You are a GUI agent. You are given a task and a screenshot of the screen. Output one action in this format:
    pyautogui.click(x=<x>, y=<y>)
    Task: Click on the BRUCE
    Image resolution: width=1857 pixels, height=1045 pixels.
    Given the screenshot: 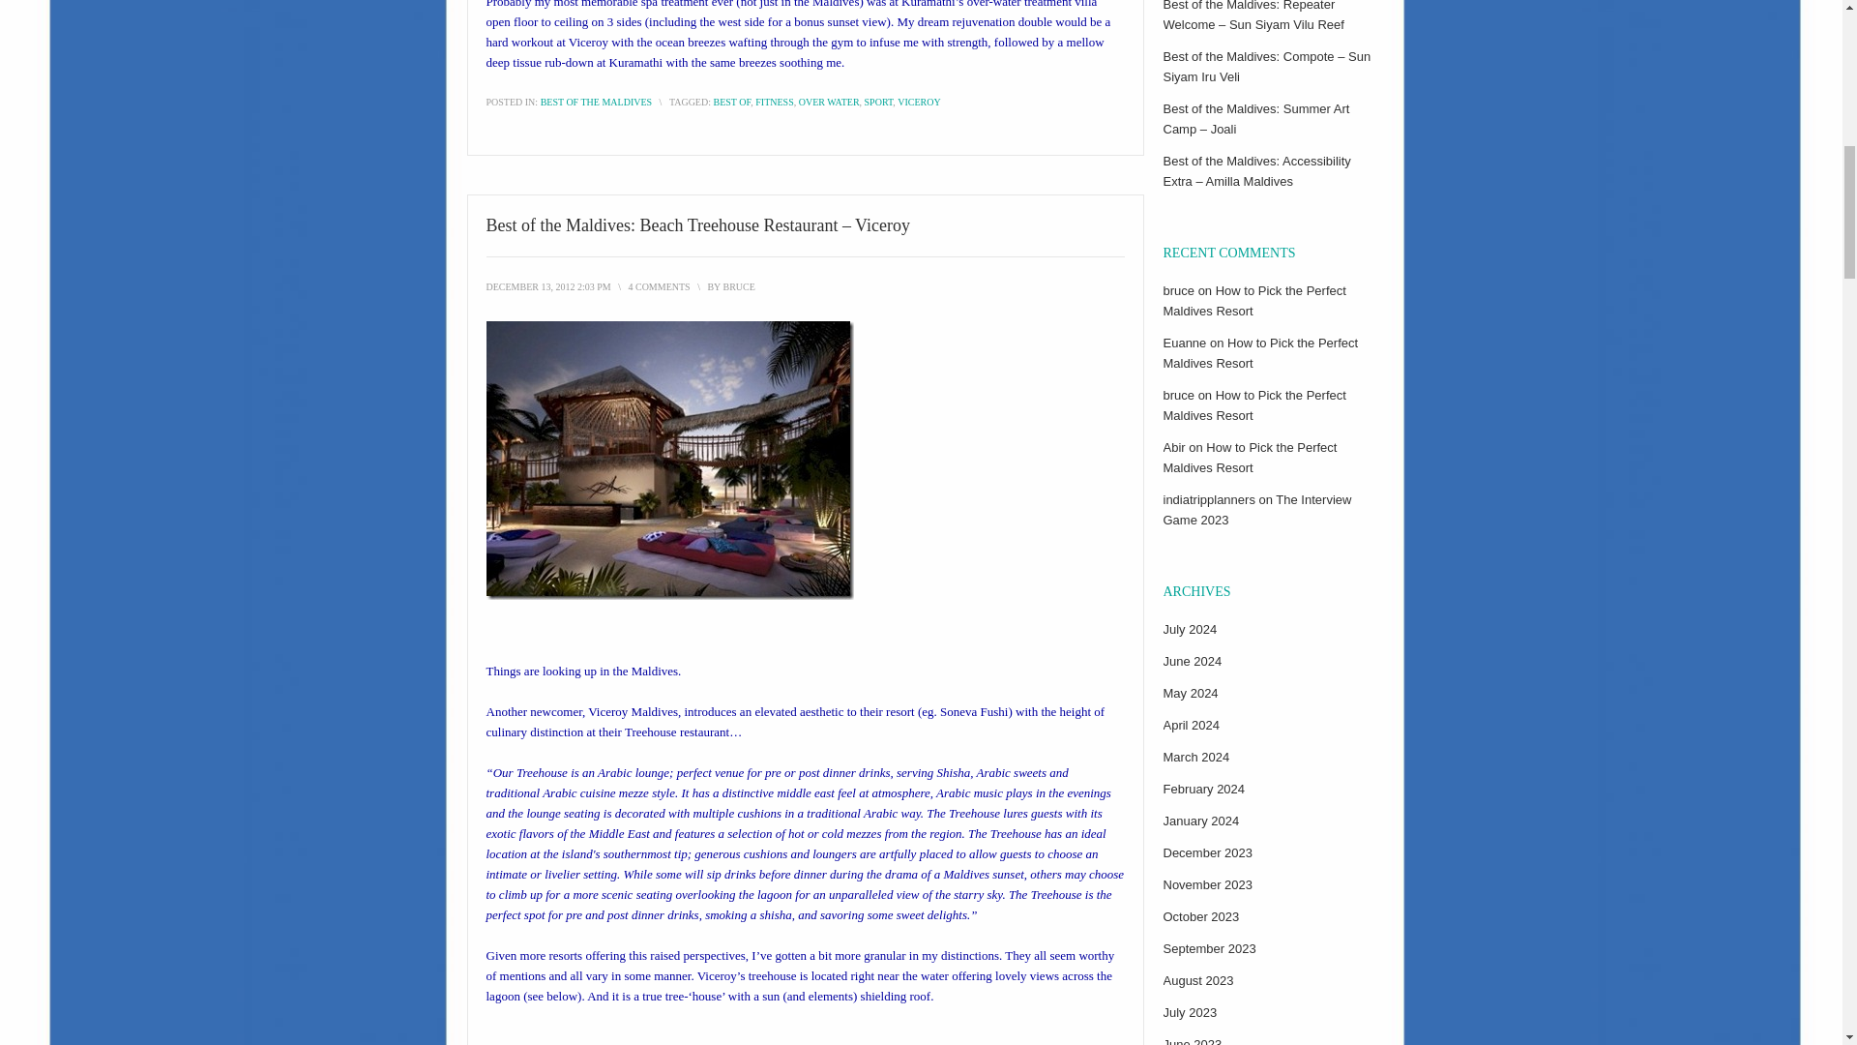 What is the action you would take?
    pyautogui.click(x=737, y=286)
    